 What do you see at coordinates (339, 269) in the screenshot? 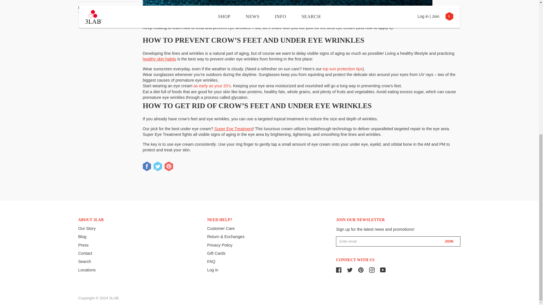
I see `3LAB on Facebook` at bounding box center [339, 269].